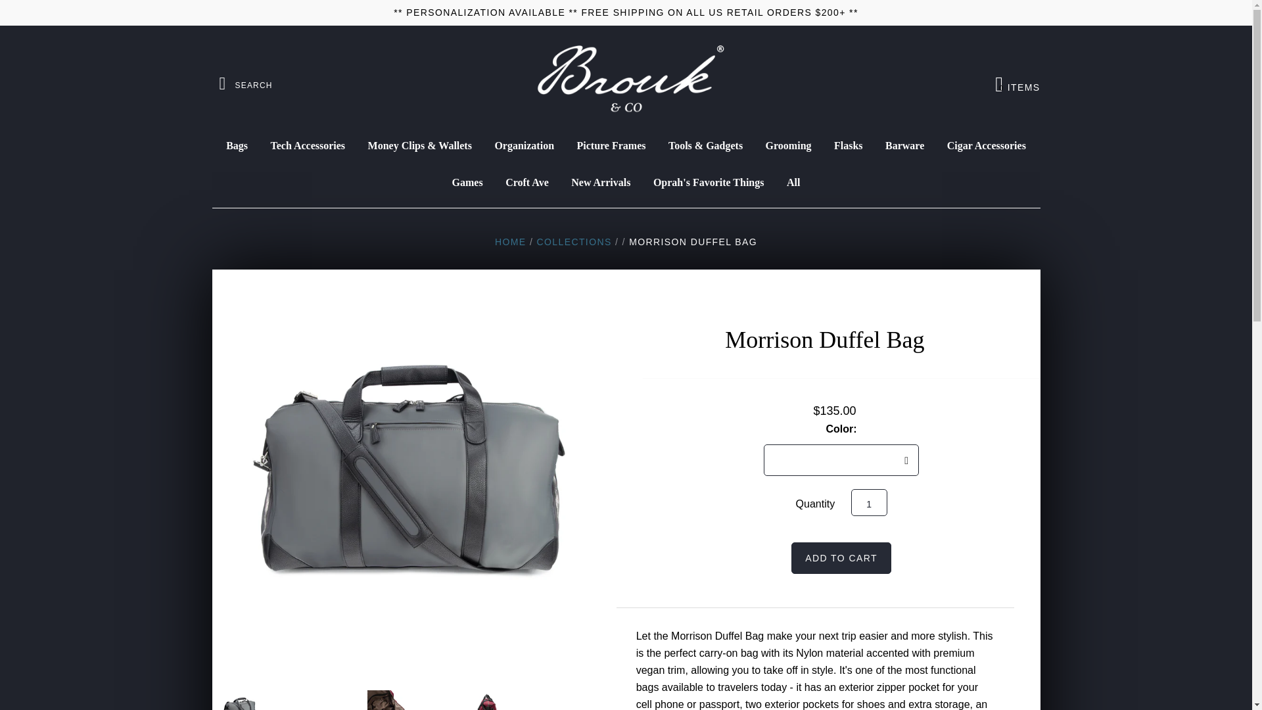 The image size is (1262, 710). What do you see at coordinates (789, 146) in the screenshot?
I see `Grooming` at bounding box center [789, 146].